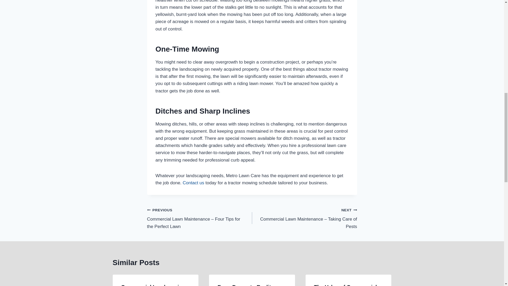 Image resolution: width=508 pixels, height=286 pixels. I want to click on Contact us, so click(193, 183).